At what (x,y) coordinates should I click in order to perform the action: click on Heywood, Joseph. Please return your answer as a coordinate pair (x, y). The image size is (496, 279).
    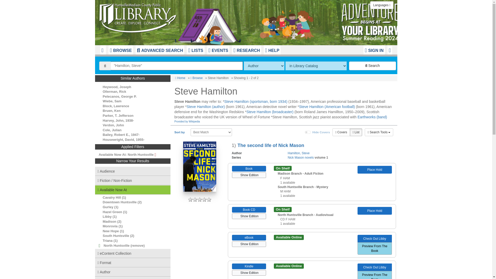
    Looking at the image, I should click on (117, 87).